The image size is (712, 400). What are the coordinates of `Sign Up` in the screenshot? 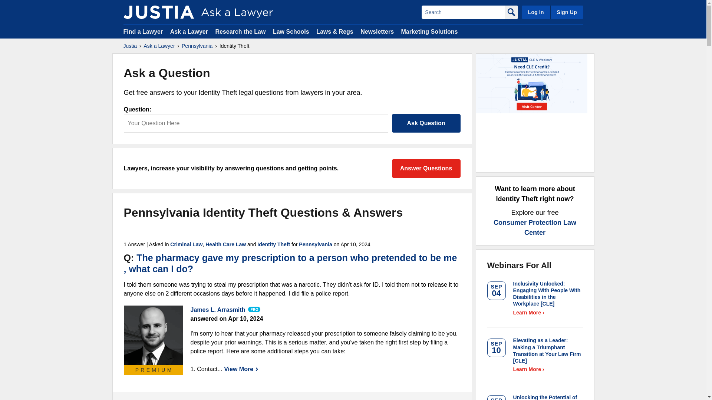 It's located at (566, 12).